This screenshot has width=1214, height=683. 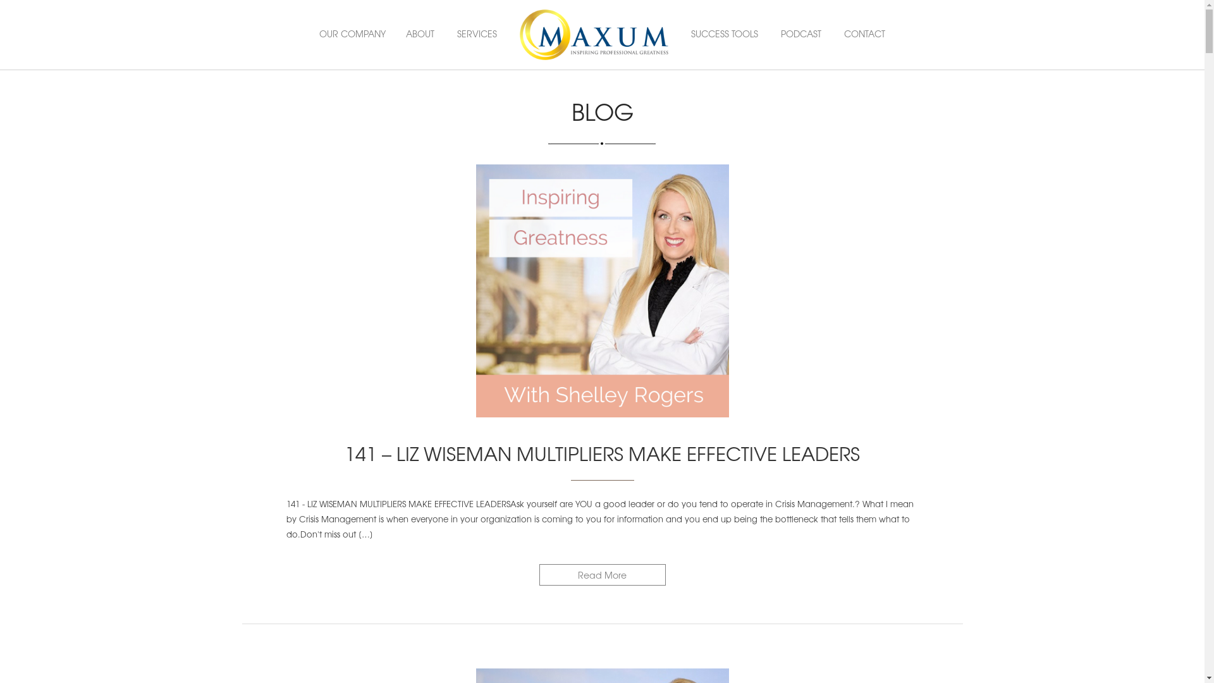 What do you see at coordinates (352, 34) in the screenshot?
I see `OUR COMPANY` at bounding box center [352, 34].